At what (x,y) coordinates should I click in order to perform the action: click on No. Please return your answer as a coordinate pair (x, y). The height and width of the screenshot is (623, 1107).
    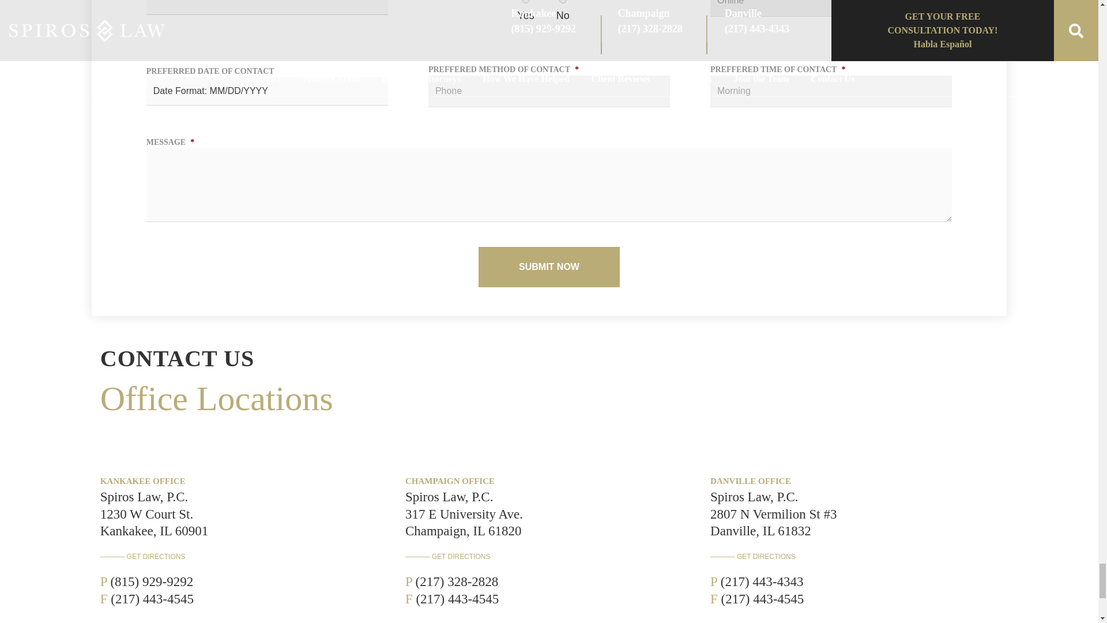
    Looking at the image, I should click on (563, 2).